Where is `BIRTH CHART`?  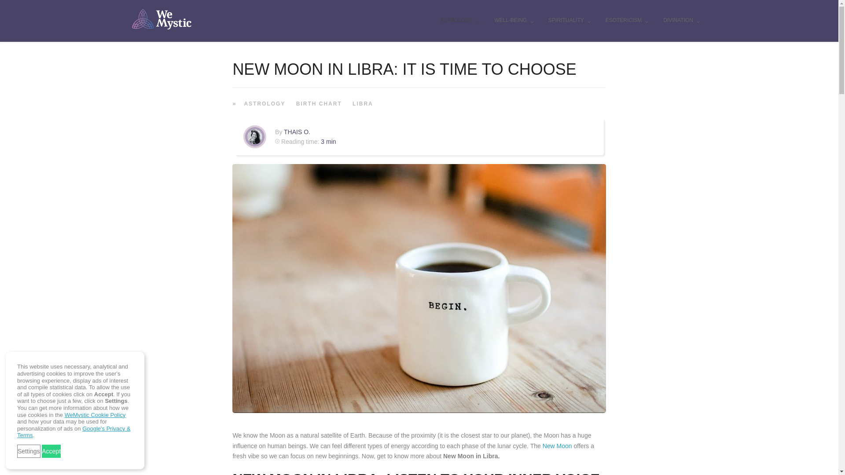 BIRTH CHART is located at coordinates (318, 103).